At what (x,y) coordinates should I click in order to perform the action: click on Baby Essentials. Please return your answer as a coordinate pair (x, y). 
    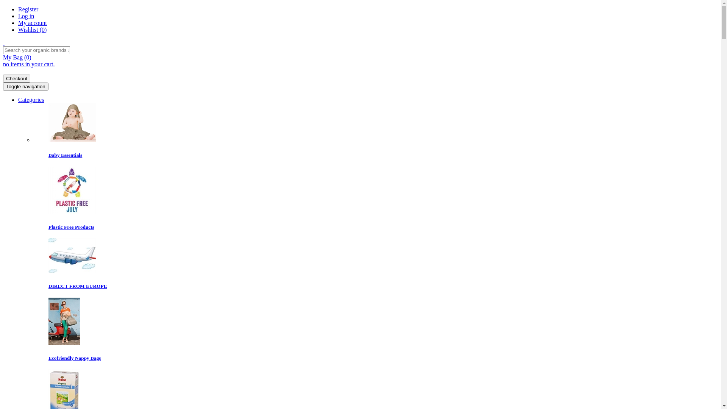
    Looking at the image, I should click on (383, 148).